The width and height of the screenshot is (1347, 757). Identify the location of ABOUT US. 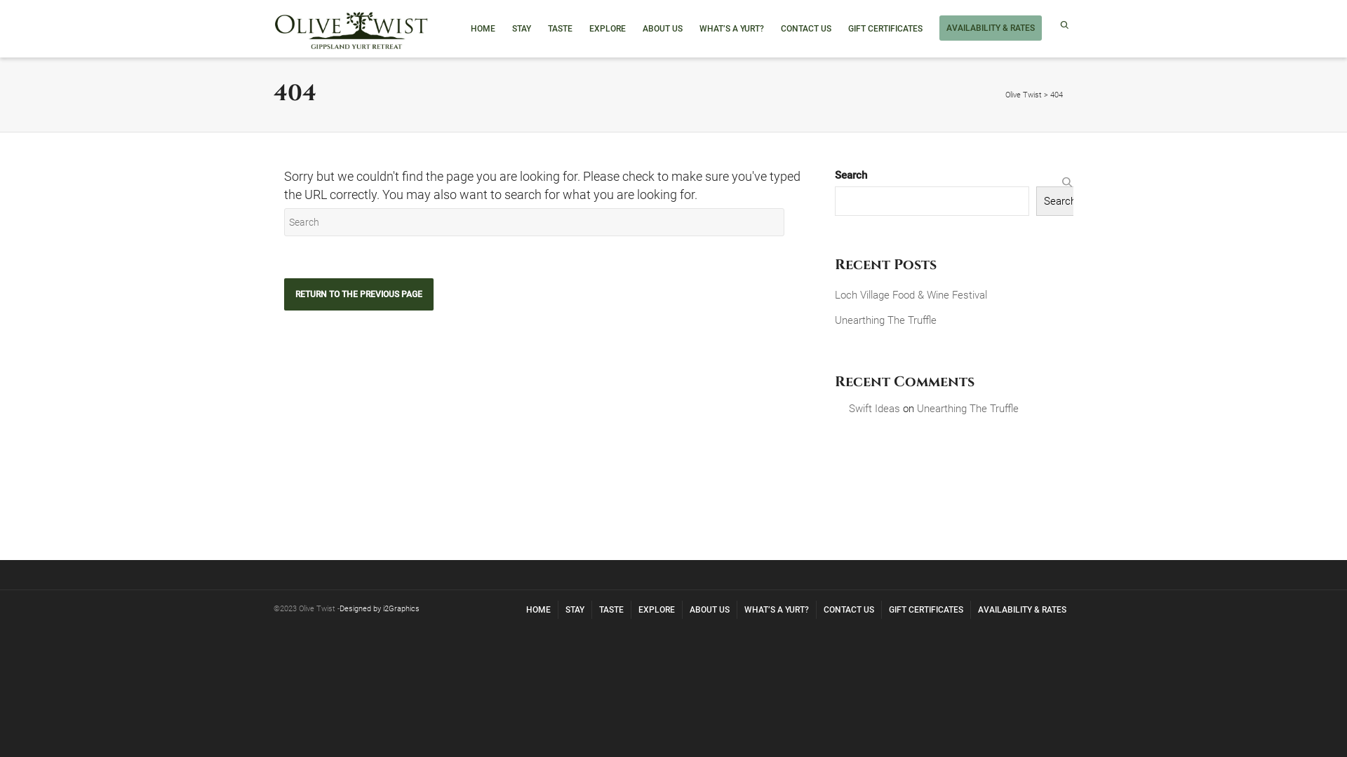
(662, 29).